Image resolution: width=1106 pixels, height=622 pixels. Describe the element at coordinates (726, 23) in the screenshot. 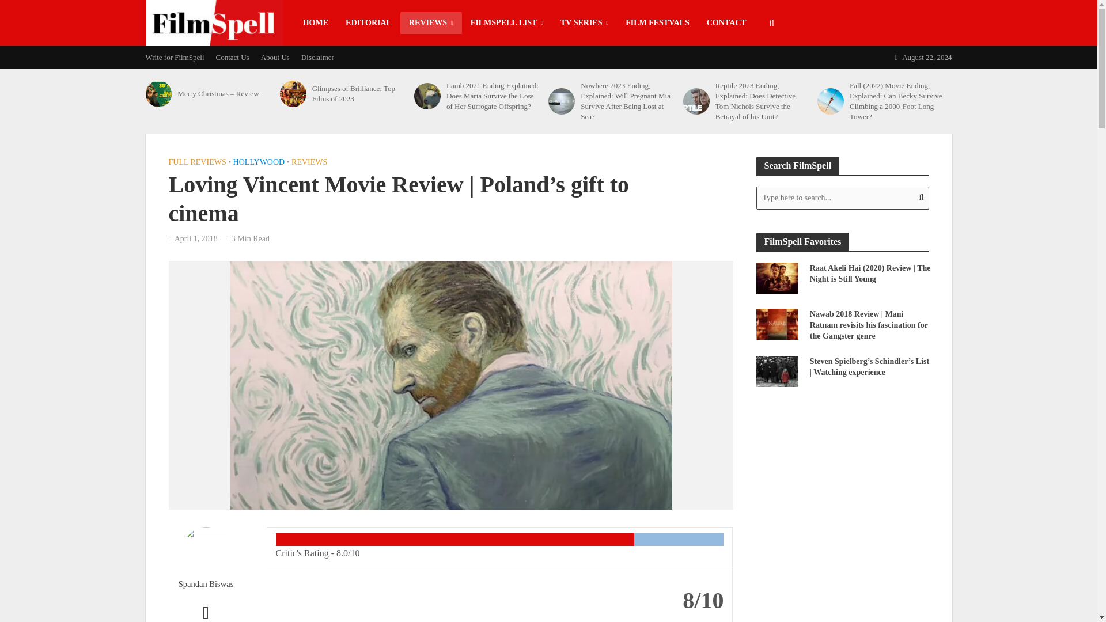

I see `CONTACT` at that location.